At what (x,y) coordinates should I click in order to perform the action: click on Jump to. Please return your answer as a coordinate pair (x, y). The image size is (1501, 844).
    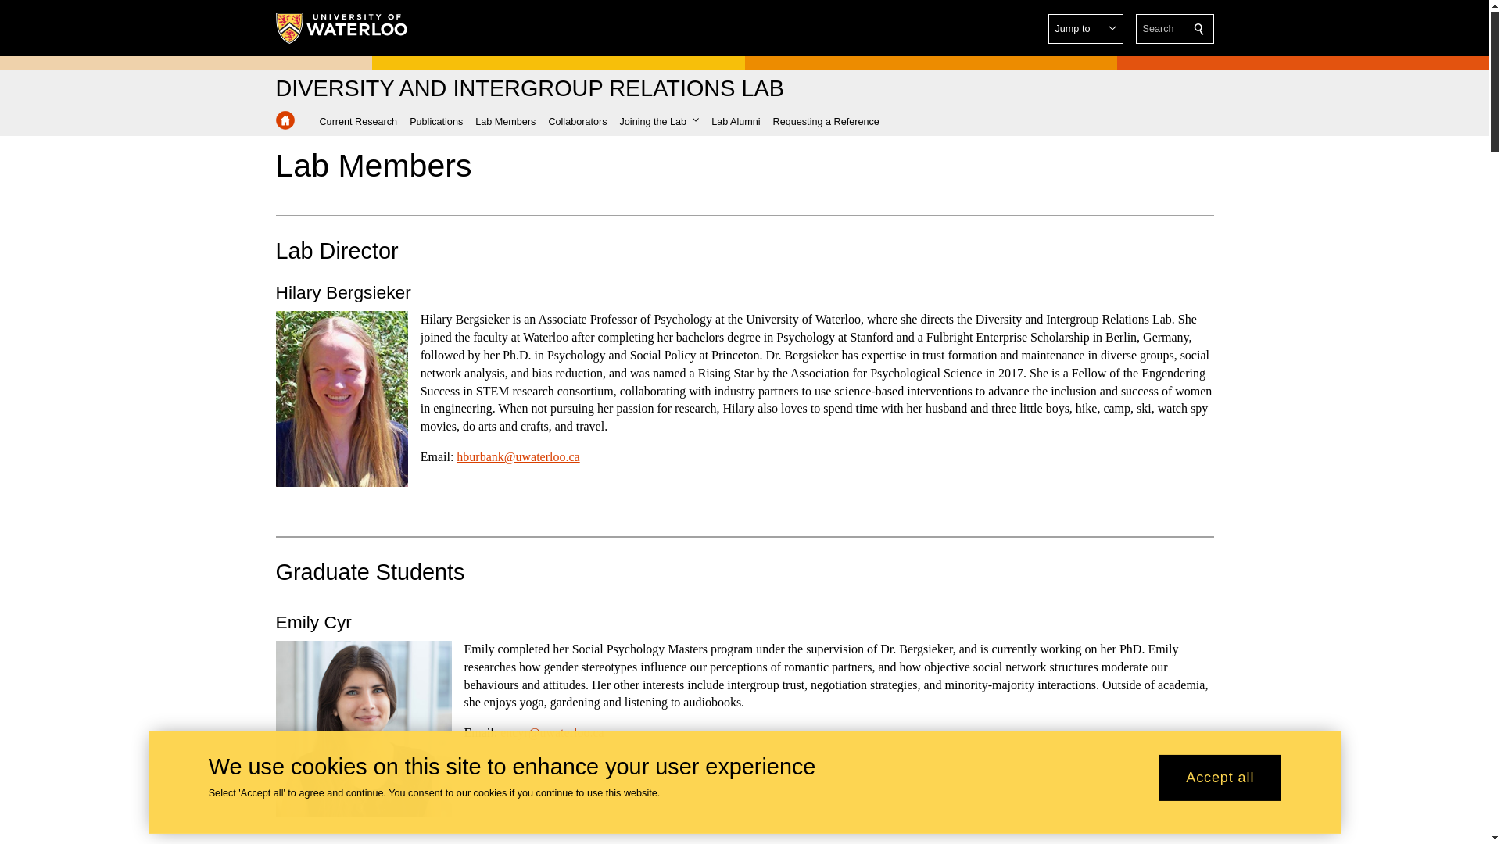
    Looking at the image, I should click on (1086, 29).